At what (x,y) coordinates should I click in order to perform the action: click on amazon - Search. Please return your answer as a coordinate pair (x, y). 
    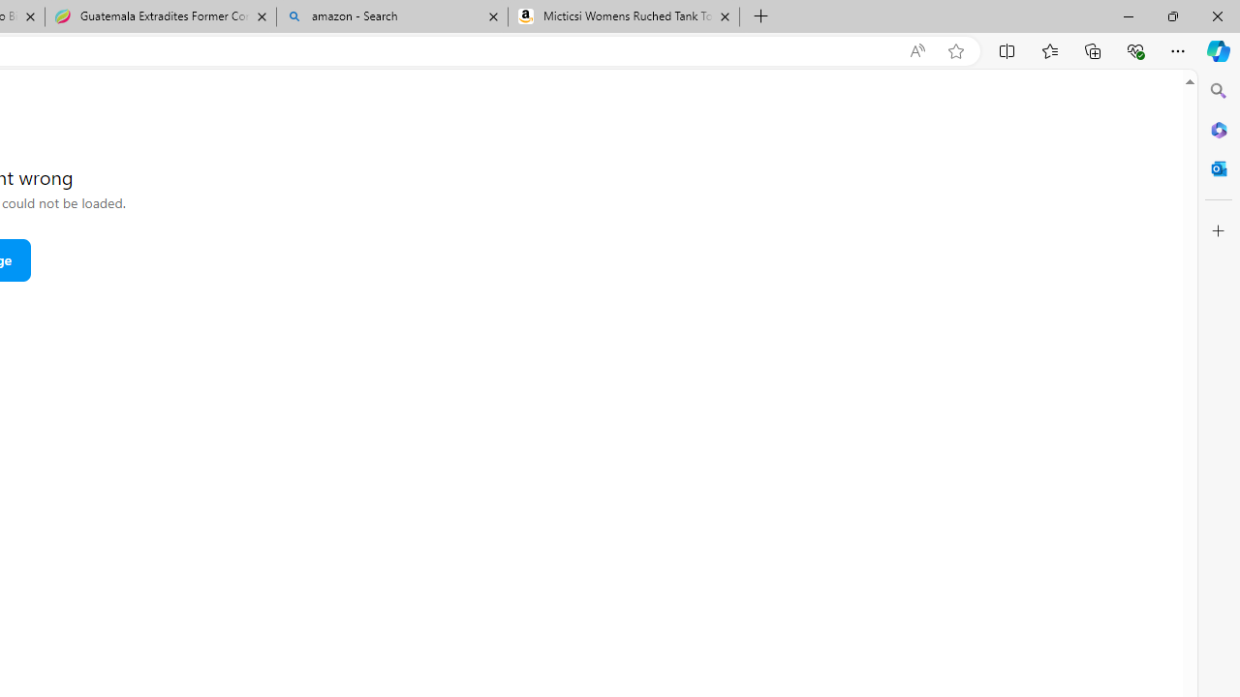
    Looking at the image, I should click on (391, 17).